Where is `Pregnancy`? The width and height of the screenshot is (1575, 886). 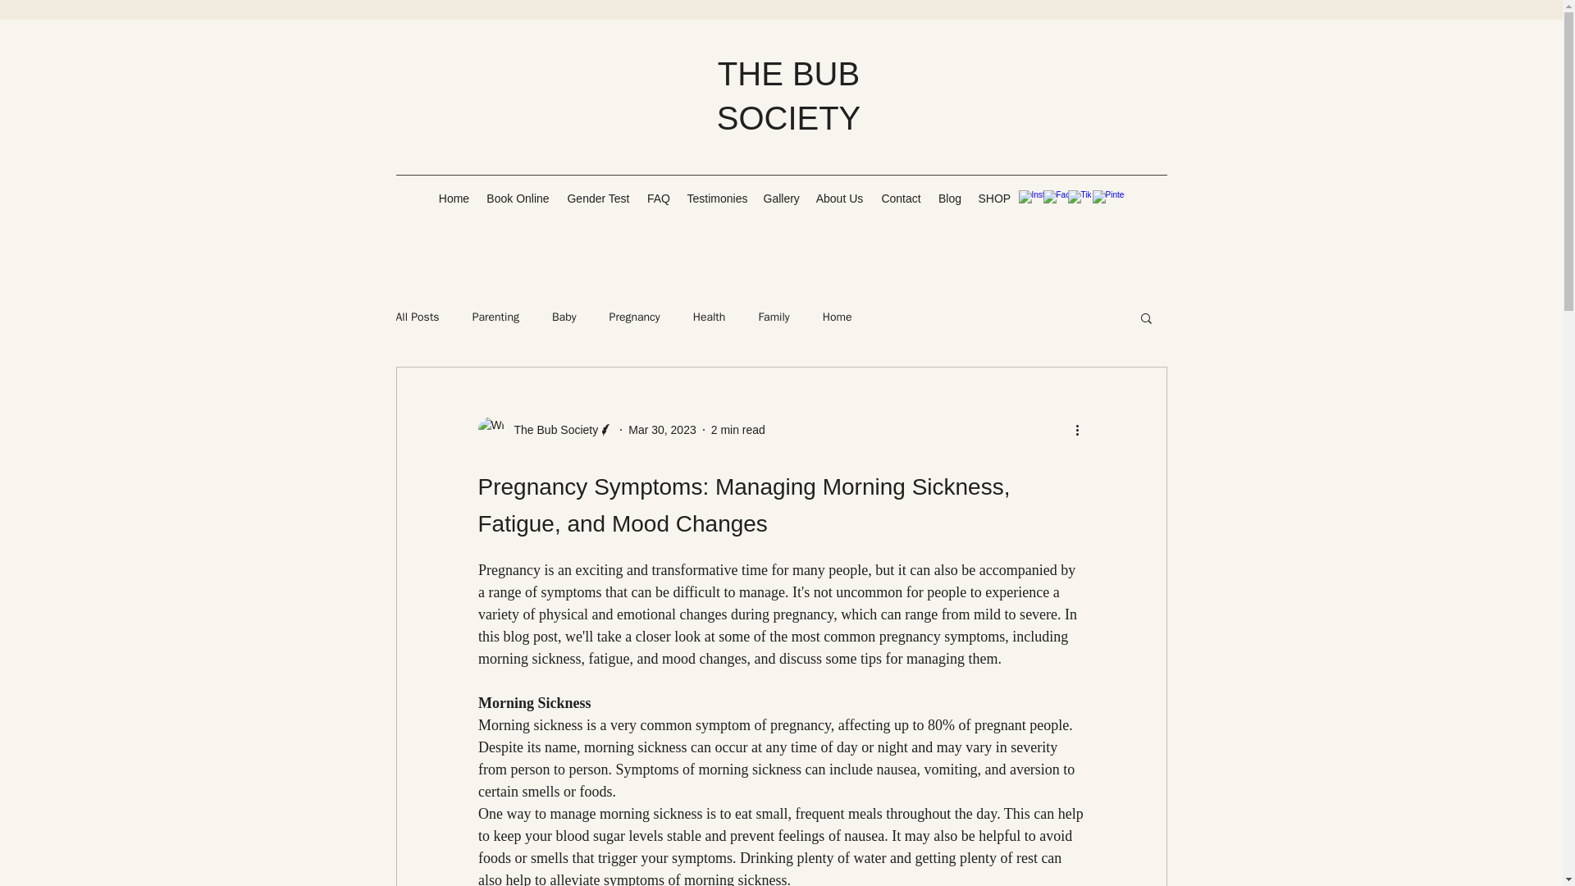 Pregnancy is located at coordinates (635, 317).